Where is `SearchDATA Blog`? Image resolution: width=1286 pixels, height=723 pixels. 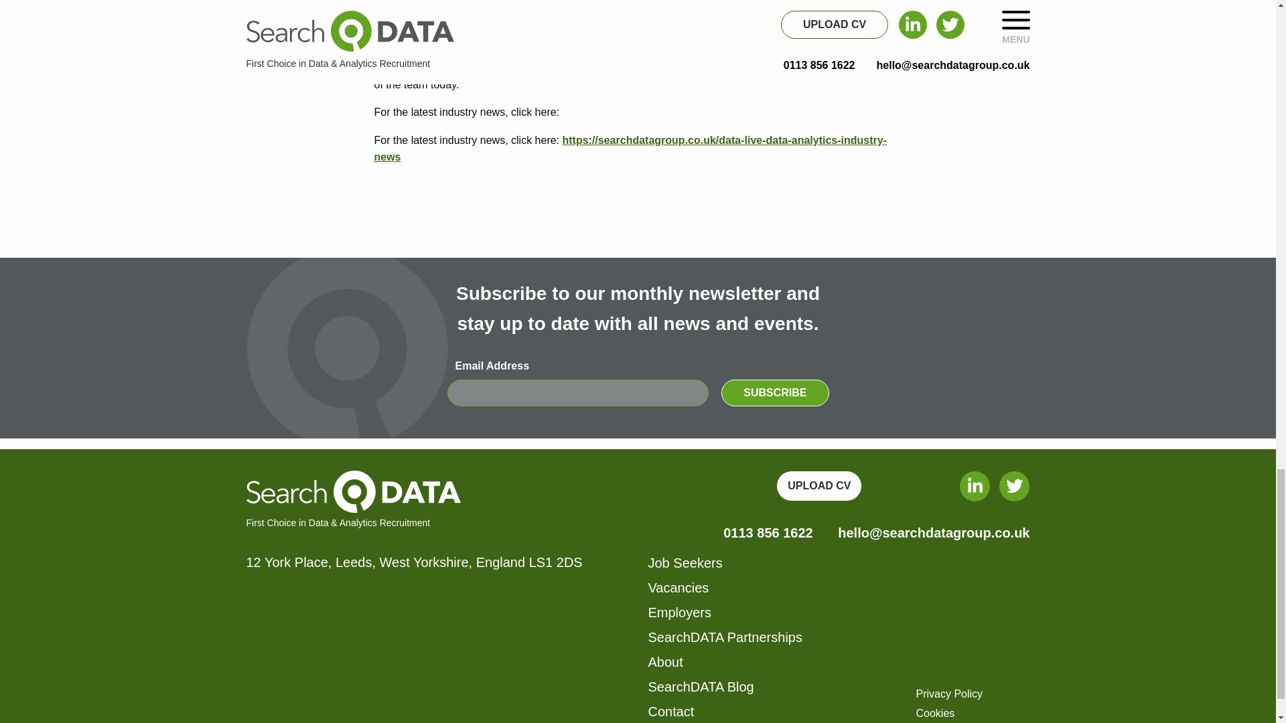 SearchDATA Blog is located at coordinates (701, 687).